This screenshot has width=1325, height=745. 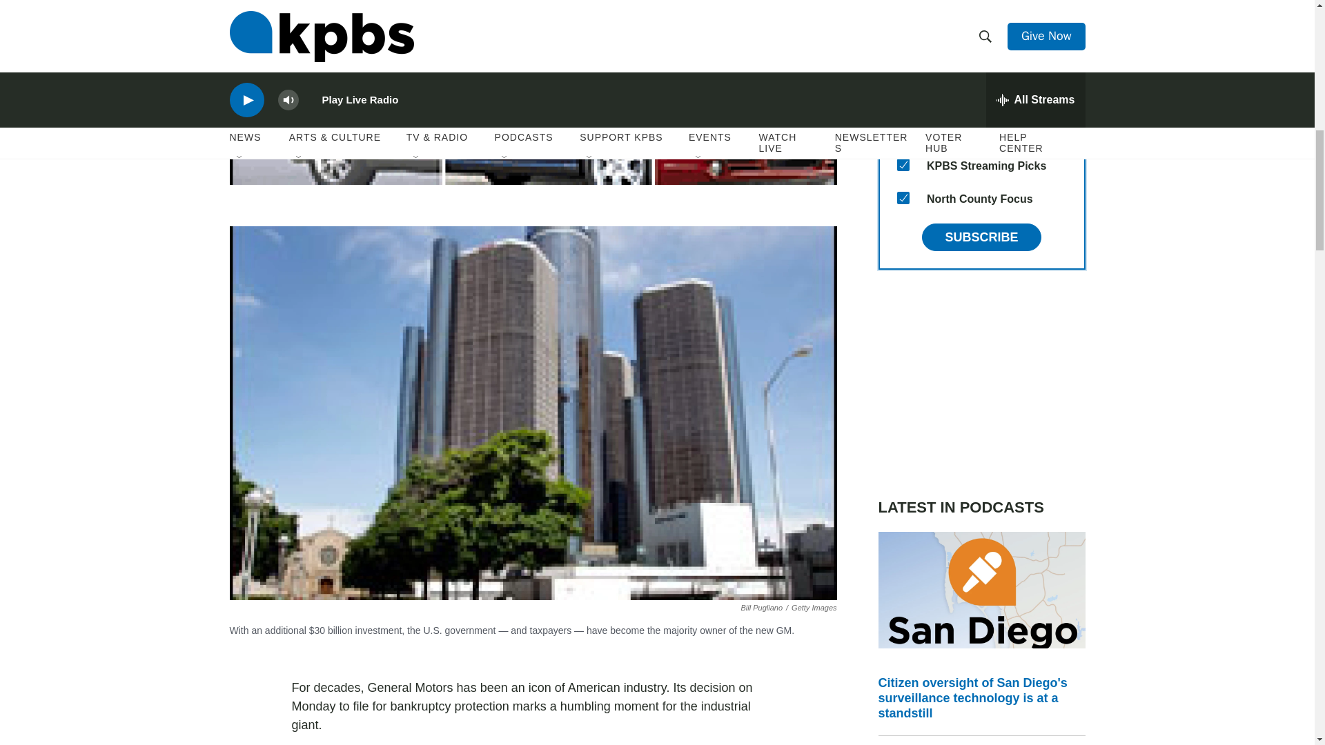 What do you see at coordinates (903, 165) in the screenshot?
I see `8` at bounding box center [903, 165].